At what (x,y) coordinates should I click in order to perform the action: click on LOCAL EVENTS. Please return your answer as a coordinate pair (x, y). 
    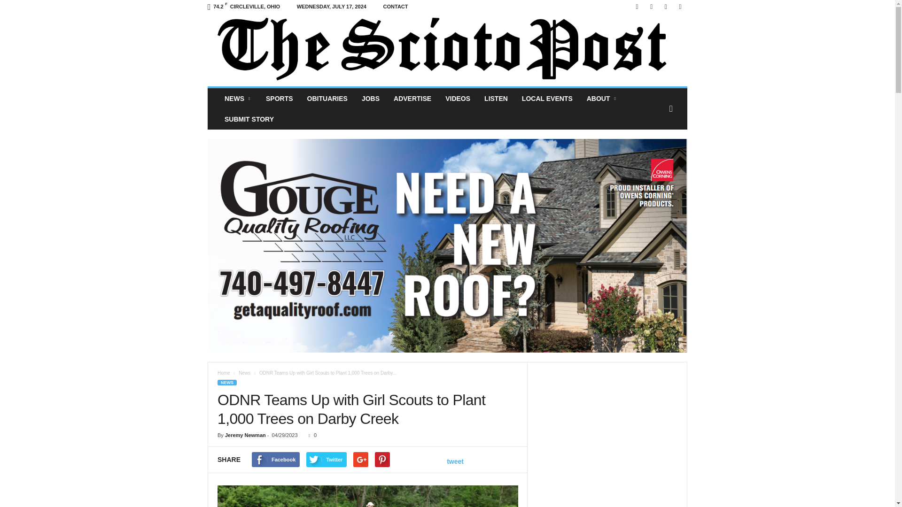
    Looking at the image, I should click on (547, 99).